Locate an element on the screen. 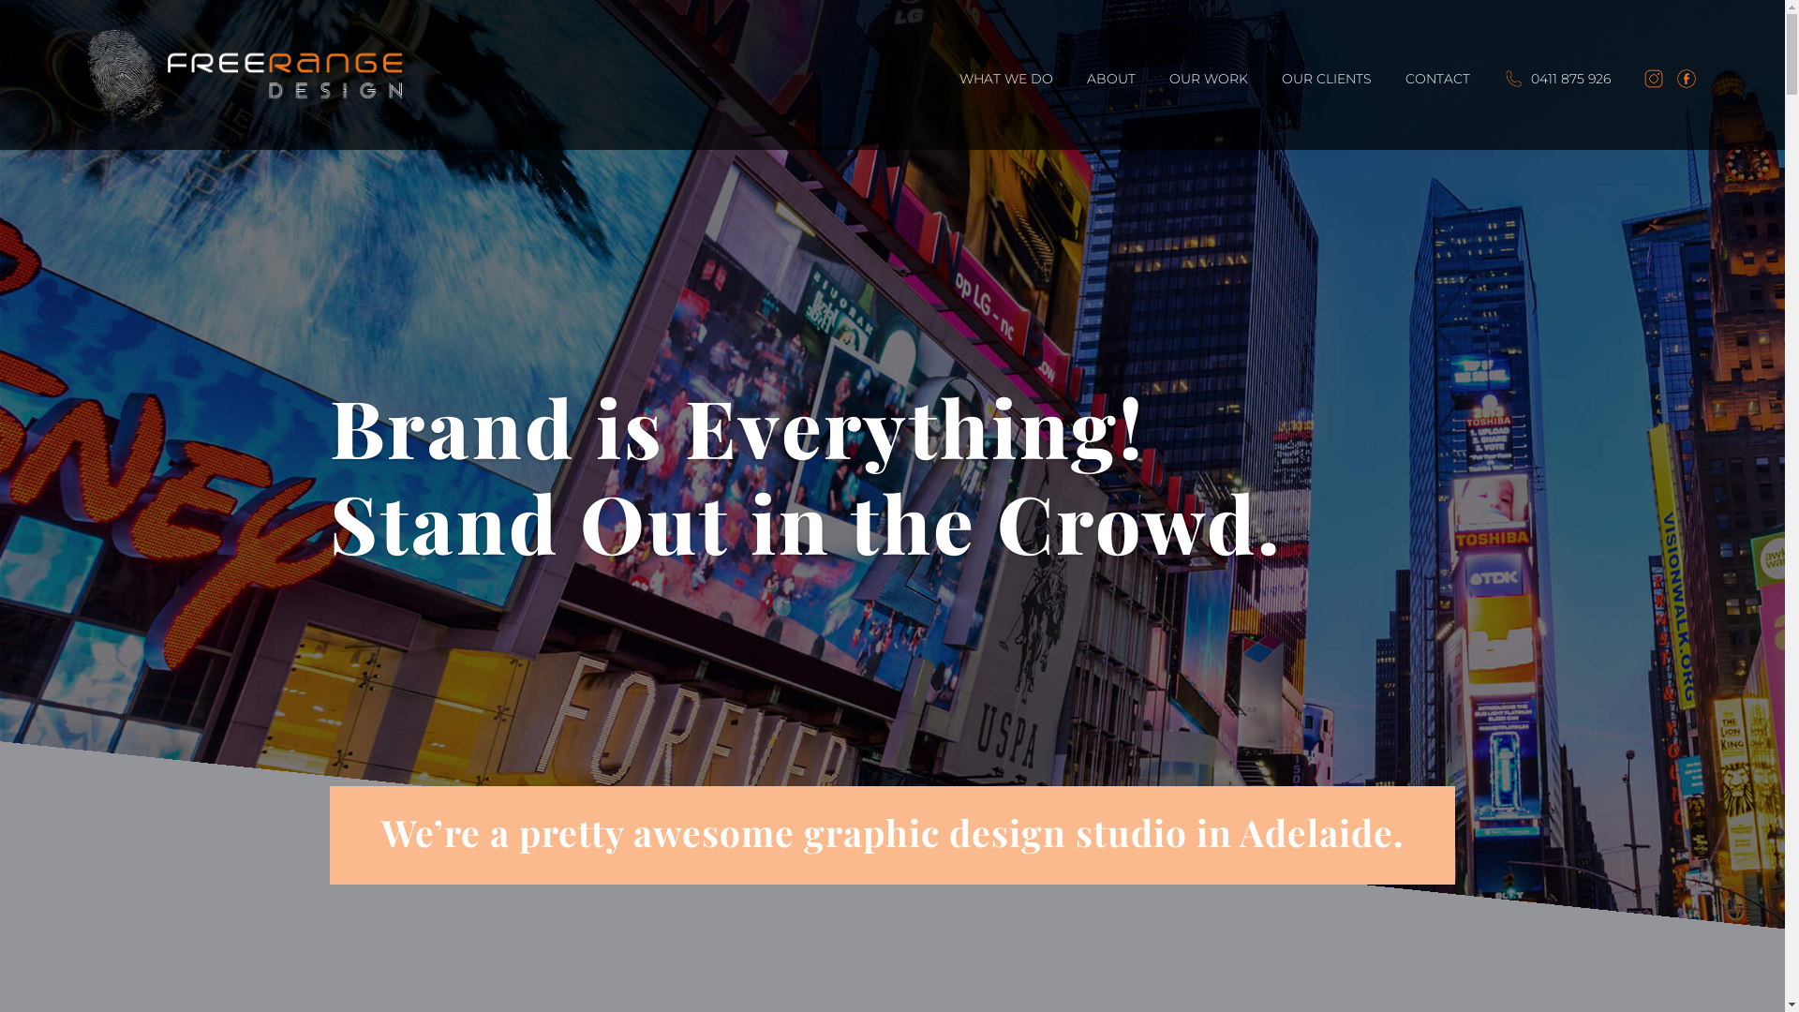 The image size is (1799, 1012). 0411 875 926 is located at coordinates (1557, 107).